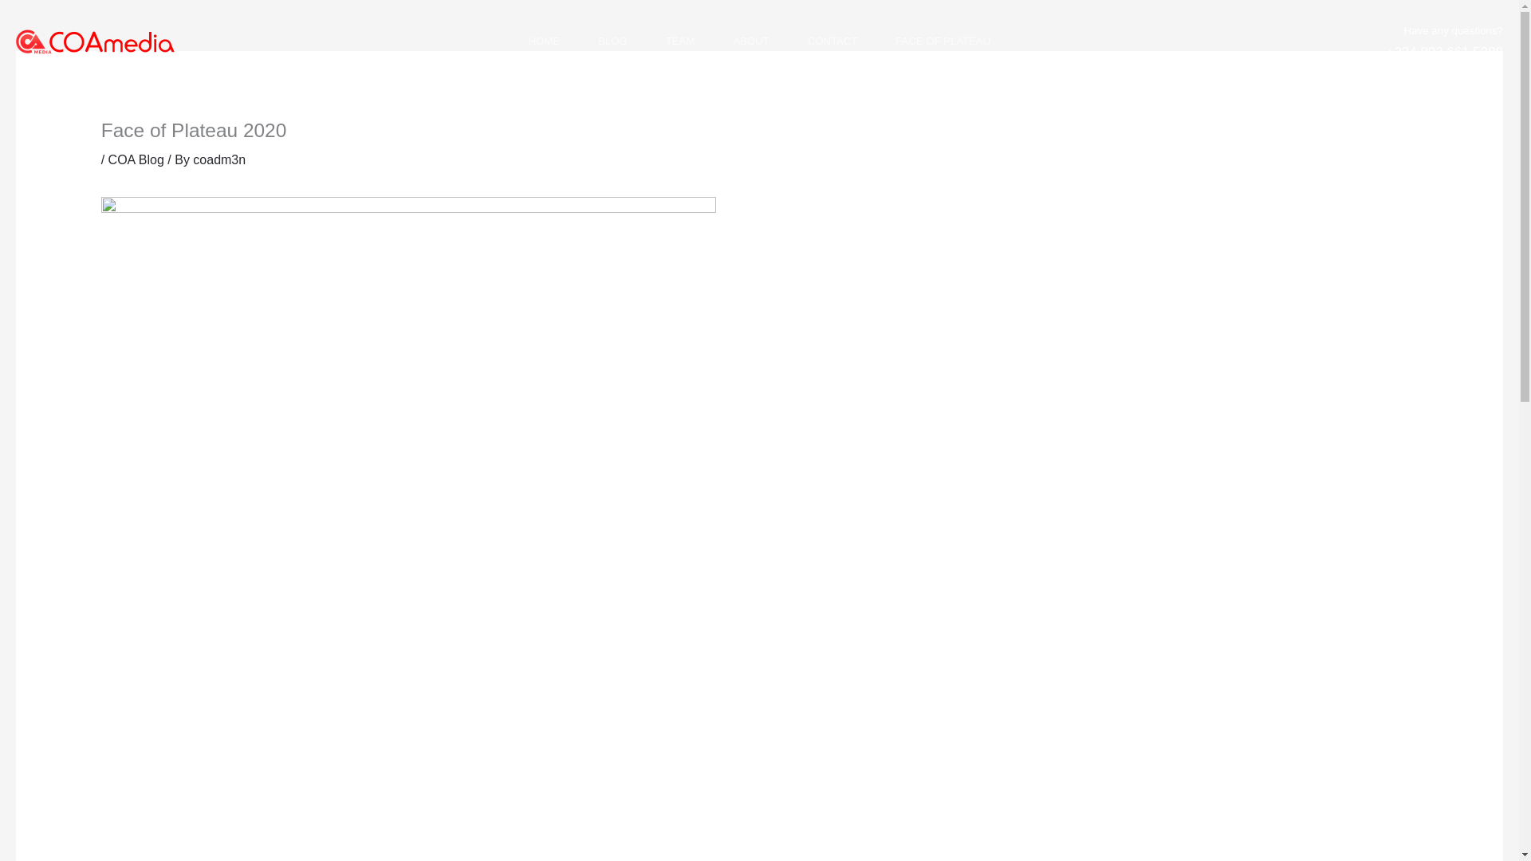 The image size is (1531, 861). I want to click on COA Blog, so click(136, 159).